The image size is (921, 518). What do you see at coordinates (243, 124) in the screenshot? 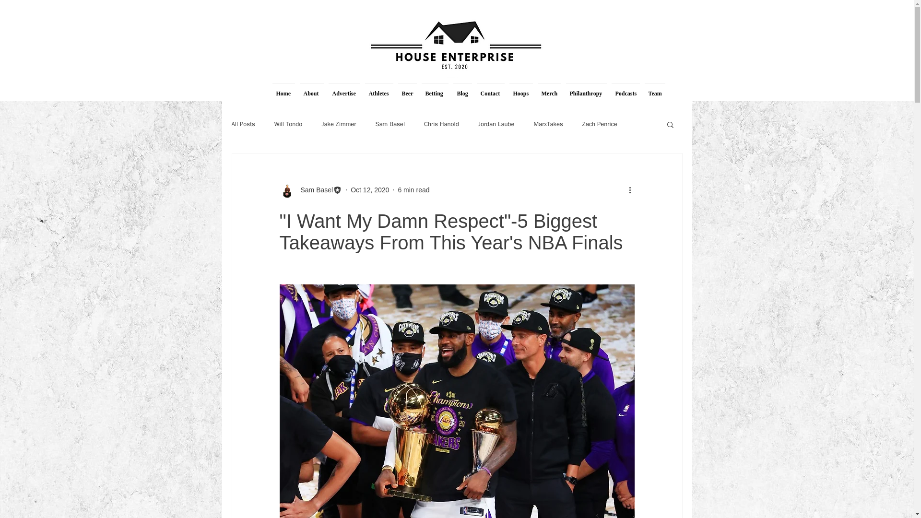
I see `All Posts` at bounding box center [243, 124].